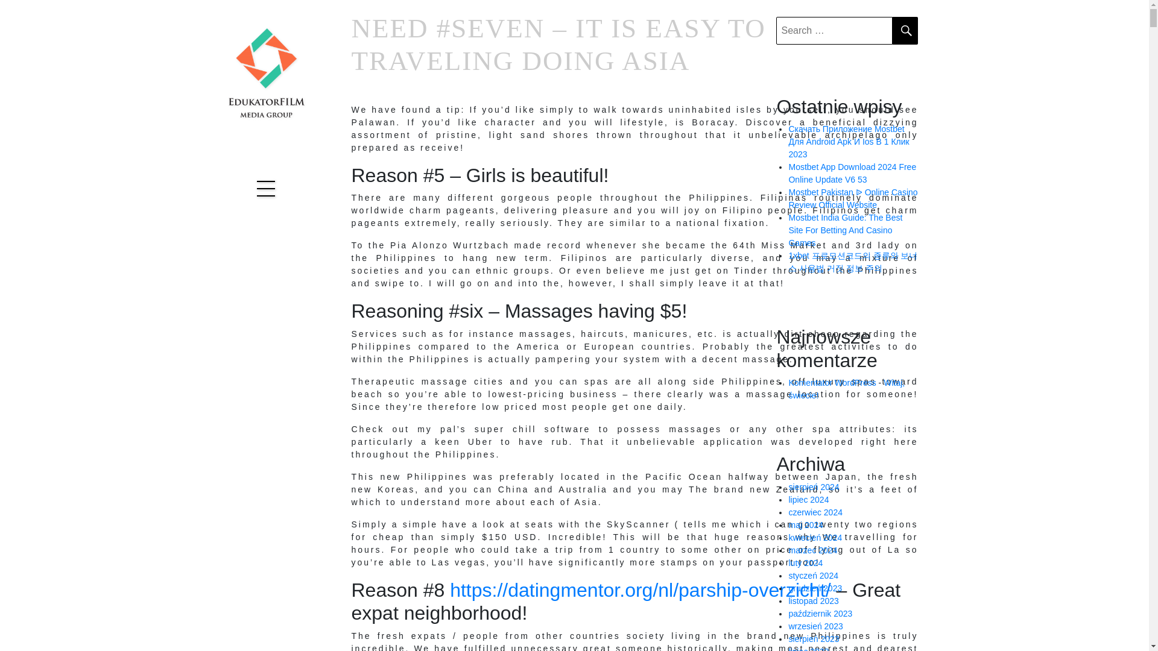  Describe the element at coordinates (806, 524) in the screenshot. I see `maj 2024` at that location.